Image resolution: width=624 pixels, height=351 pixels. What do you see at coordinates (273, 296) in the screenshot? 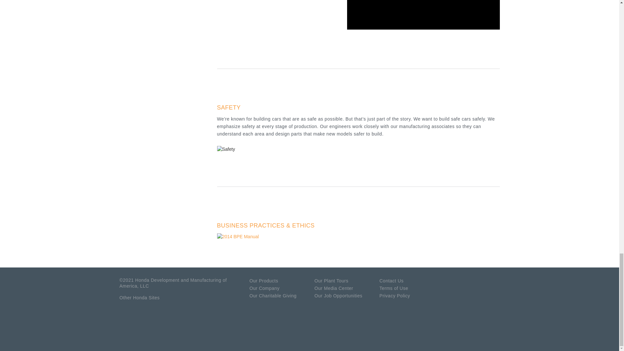
I see `Our Charitable Giving` at bounding box center [273, 296].